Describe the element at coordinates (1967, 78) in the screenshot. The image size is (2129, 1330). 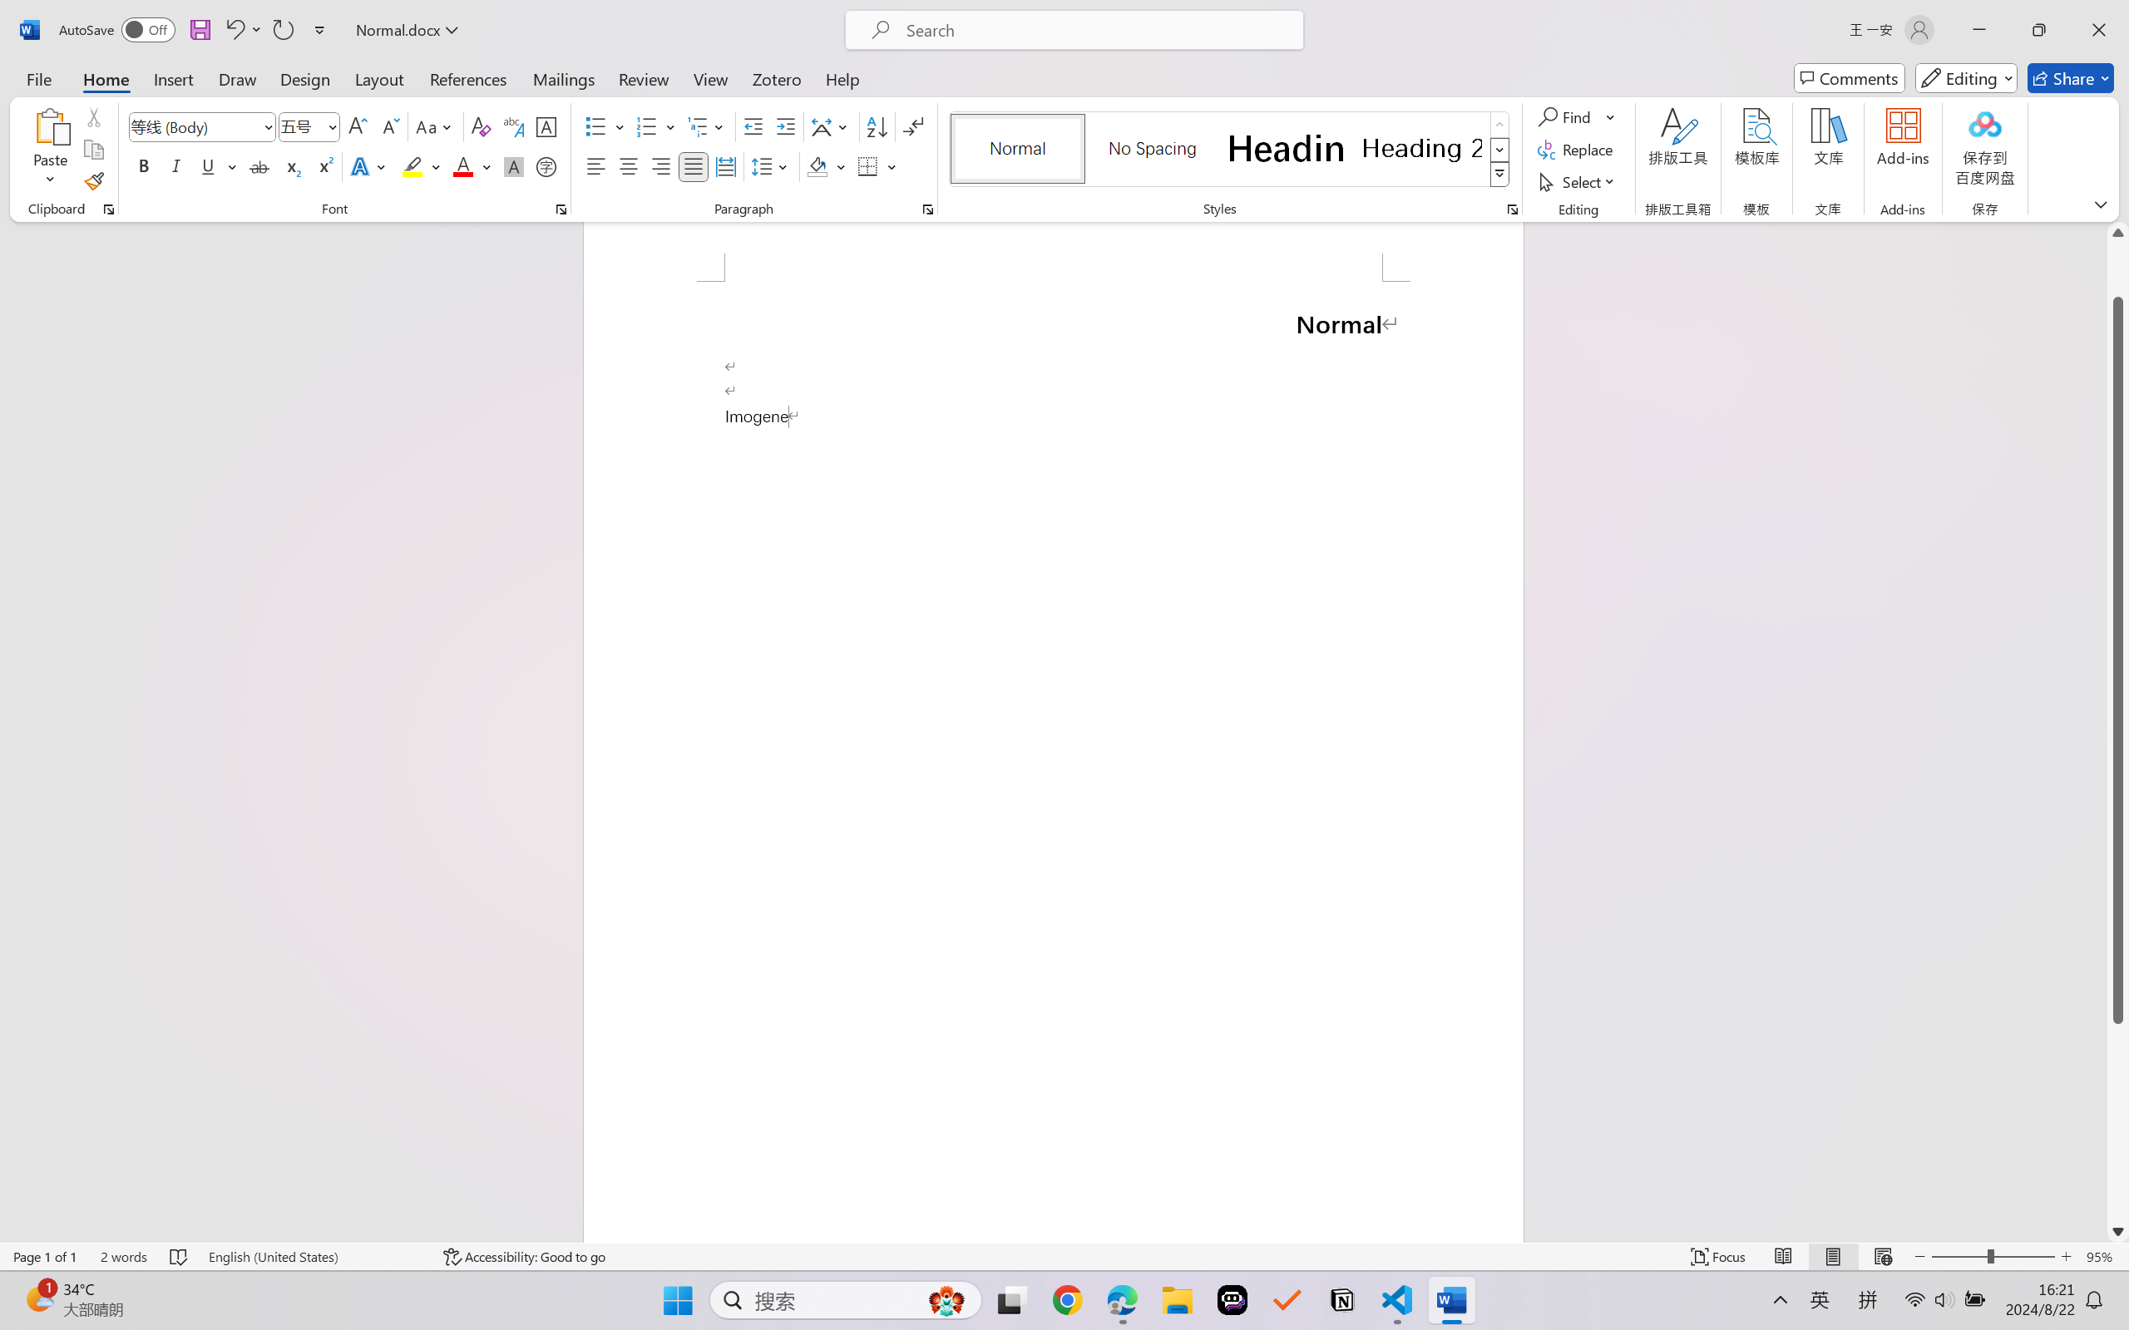
I see `Mode` at that location.